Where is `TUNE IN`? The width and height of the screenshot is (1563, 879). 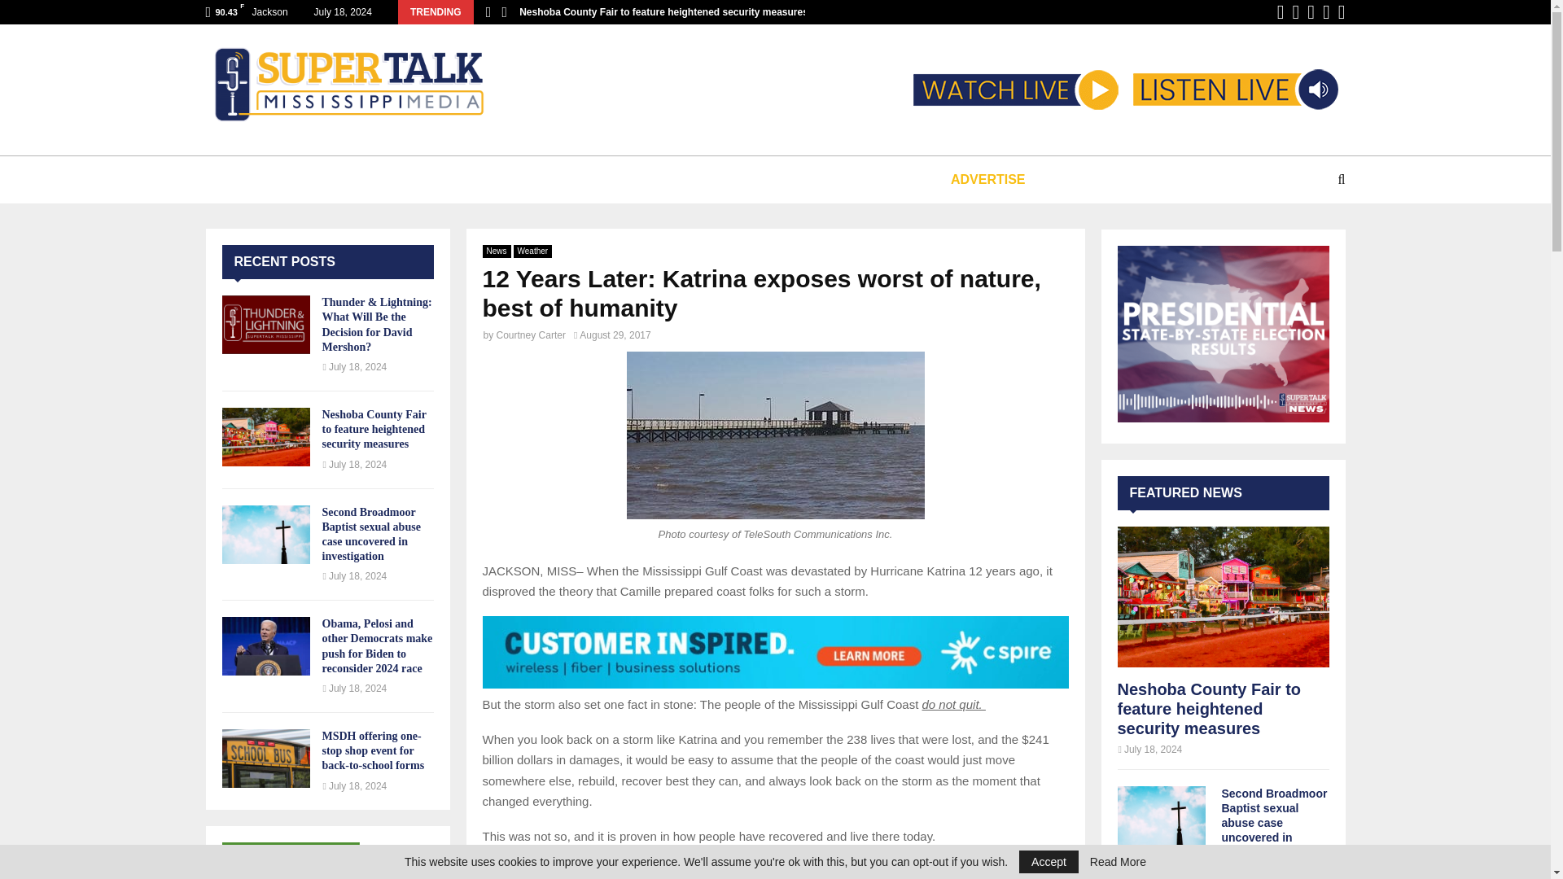 TUNE IN is located at coordinates (274, 179).